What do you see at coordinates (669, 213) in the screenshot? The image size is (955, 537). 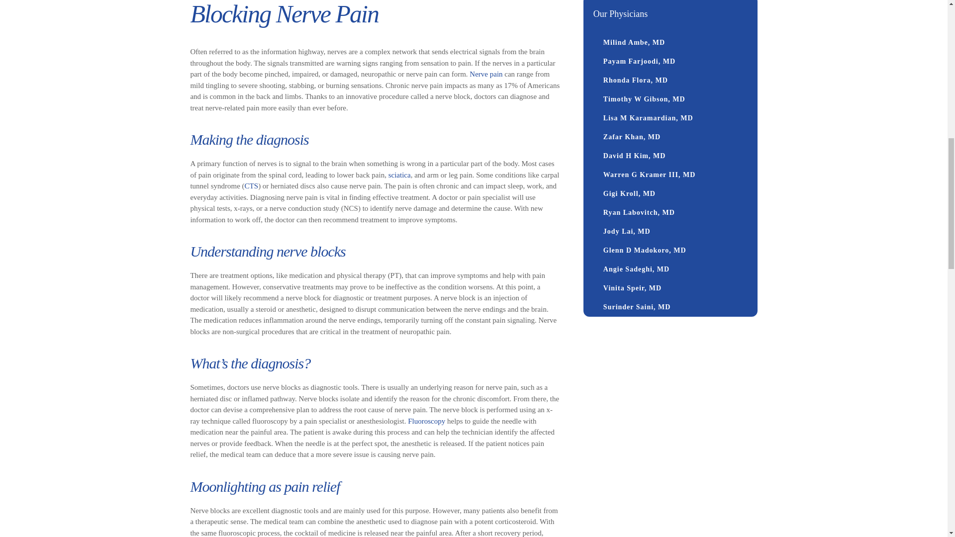 I see `Ryan Labovitch, MD` at bounding box center [669, 213].